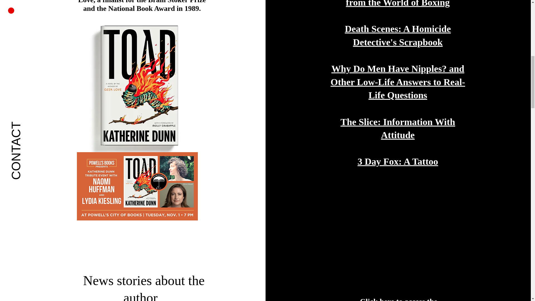  I want to click on The Slice: Information With Attitude, so click(398, 128).